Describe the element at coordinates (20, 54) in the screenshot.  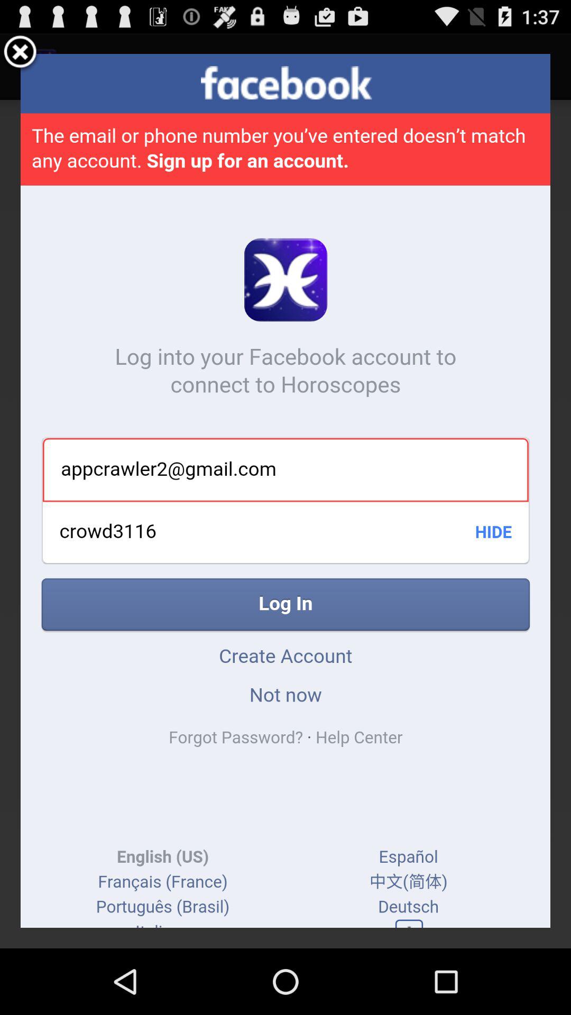
I see `close window` at that location.